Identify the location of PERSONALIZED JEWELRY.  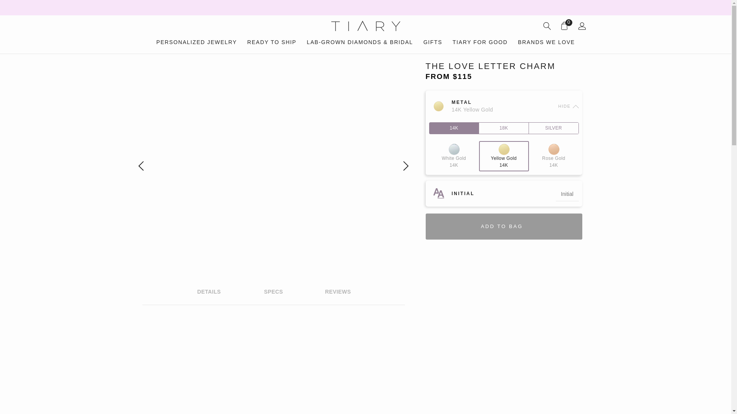
(197, 42).